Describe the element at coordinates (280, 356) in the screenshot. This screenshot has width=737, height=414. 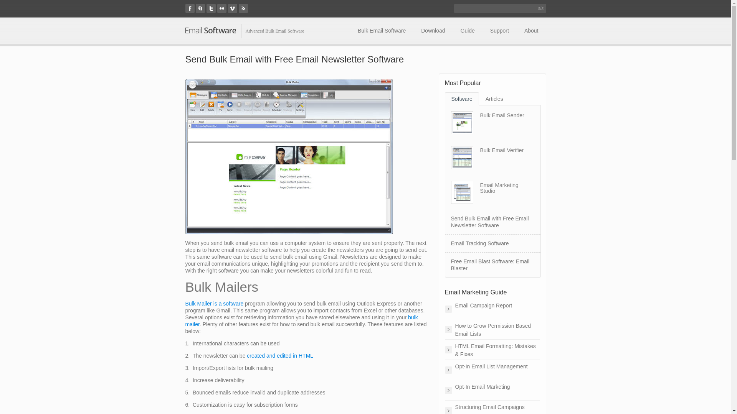
I see `created and edited in HTML` at that location.